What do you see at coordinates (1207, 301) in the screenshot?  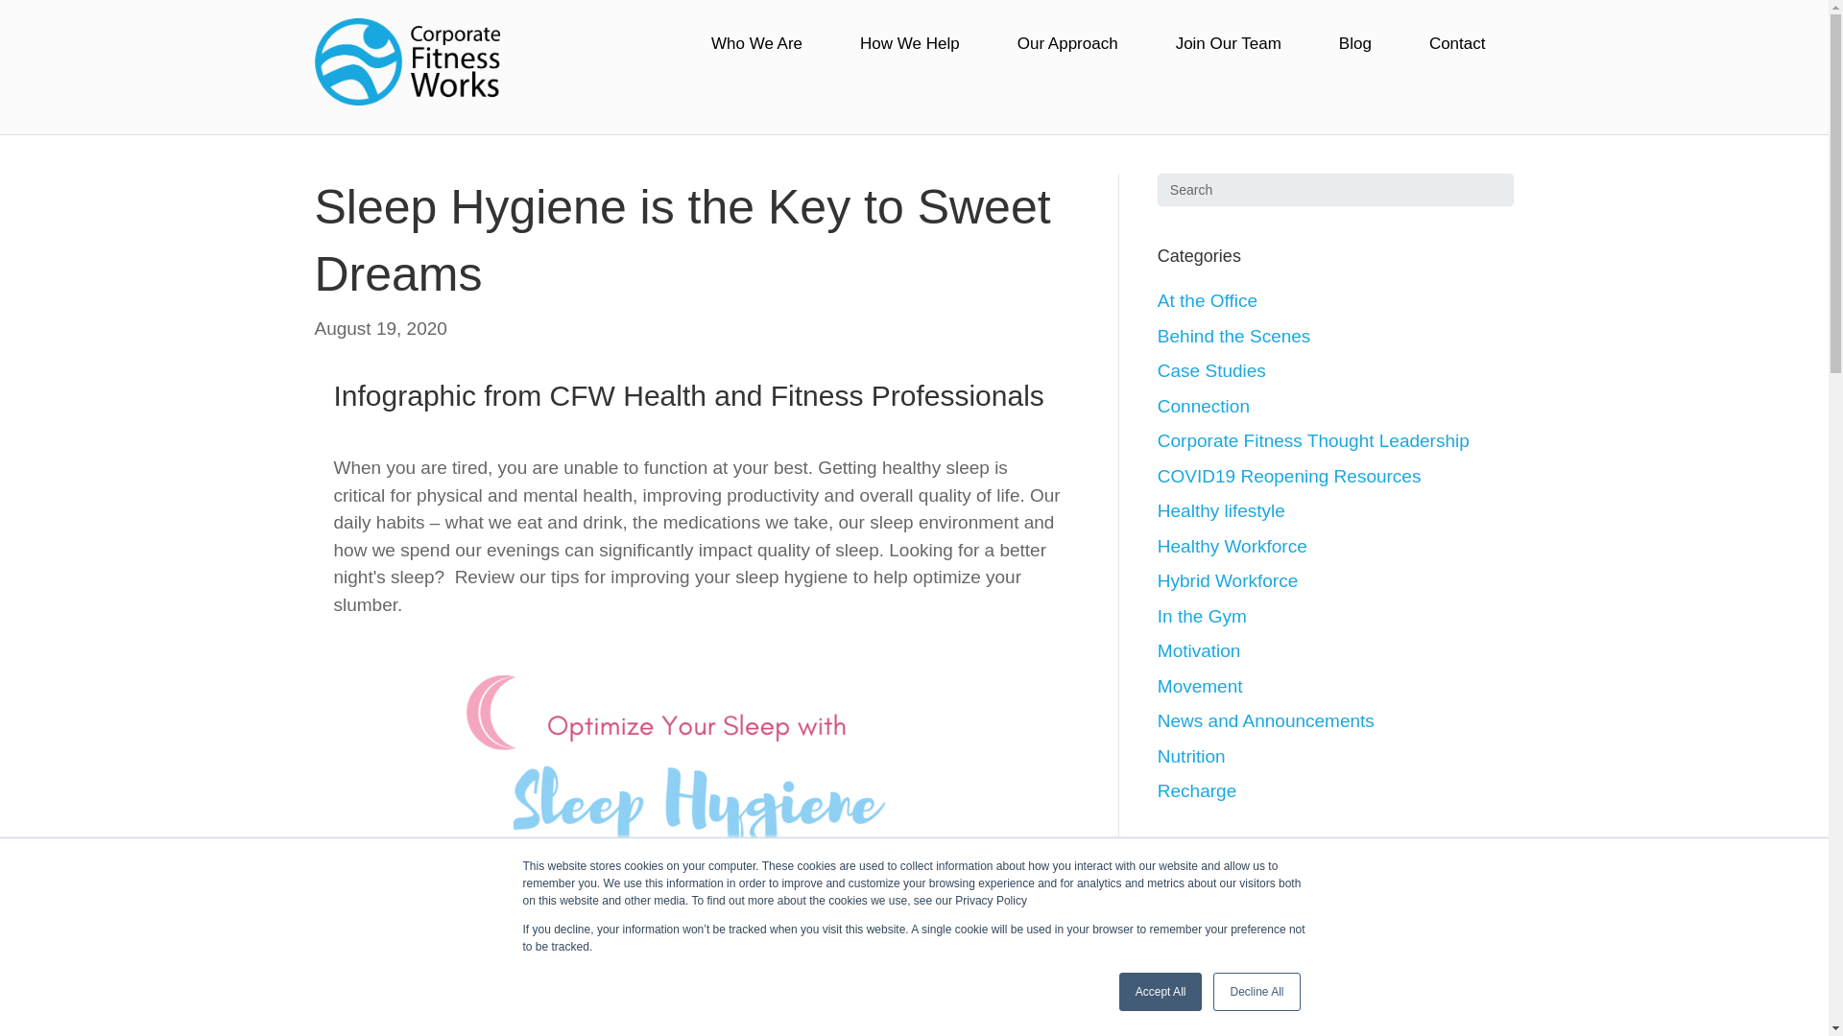 I see `At the Office` at bounding box center [1207, 301].